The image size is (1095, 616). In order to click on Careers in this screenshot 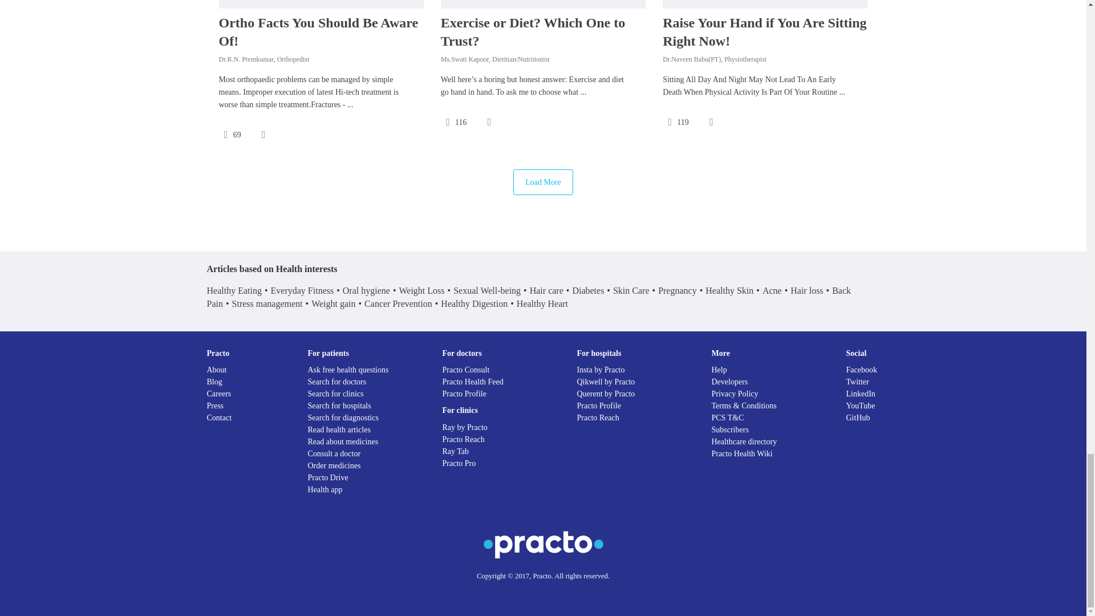, I will do `click(219, 394)`.